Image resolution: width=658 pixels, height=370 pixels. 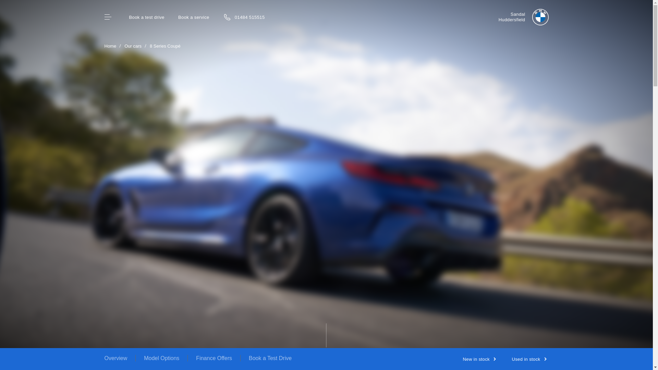 I want to click on Menu control, so click(x=108, y=17).